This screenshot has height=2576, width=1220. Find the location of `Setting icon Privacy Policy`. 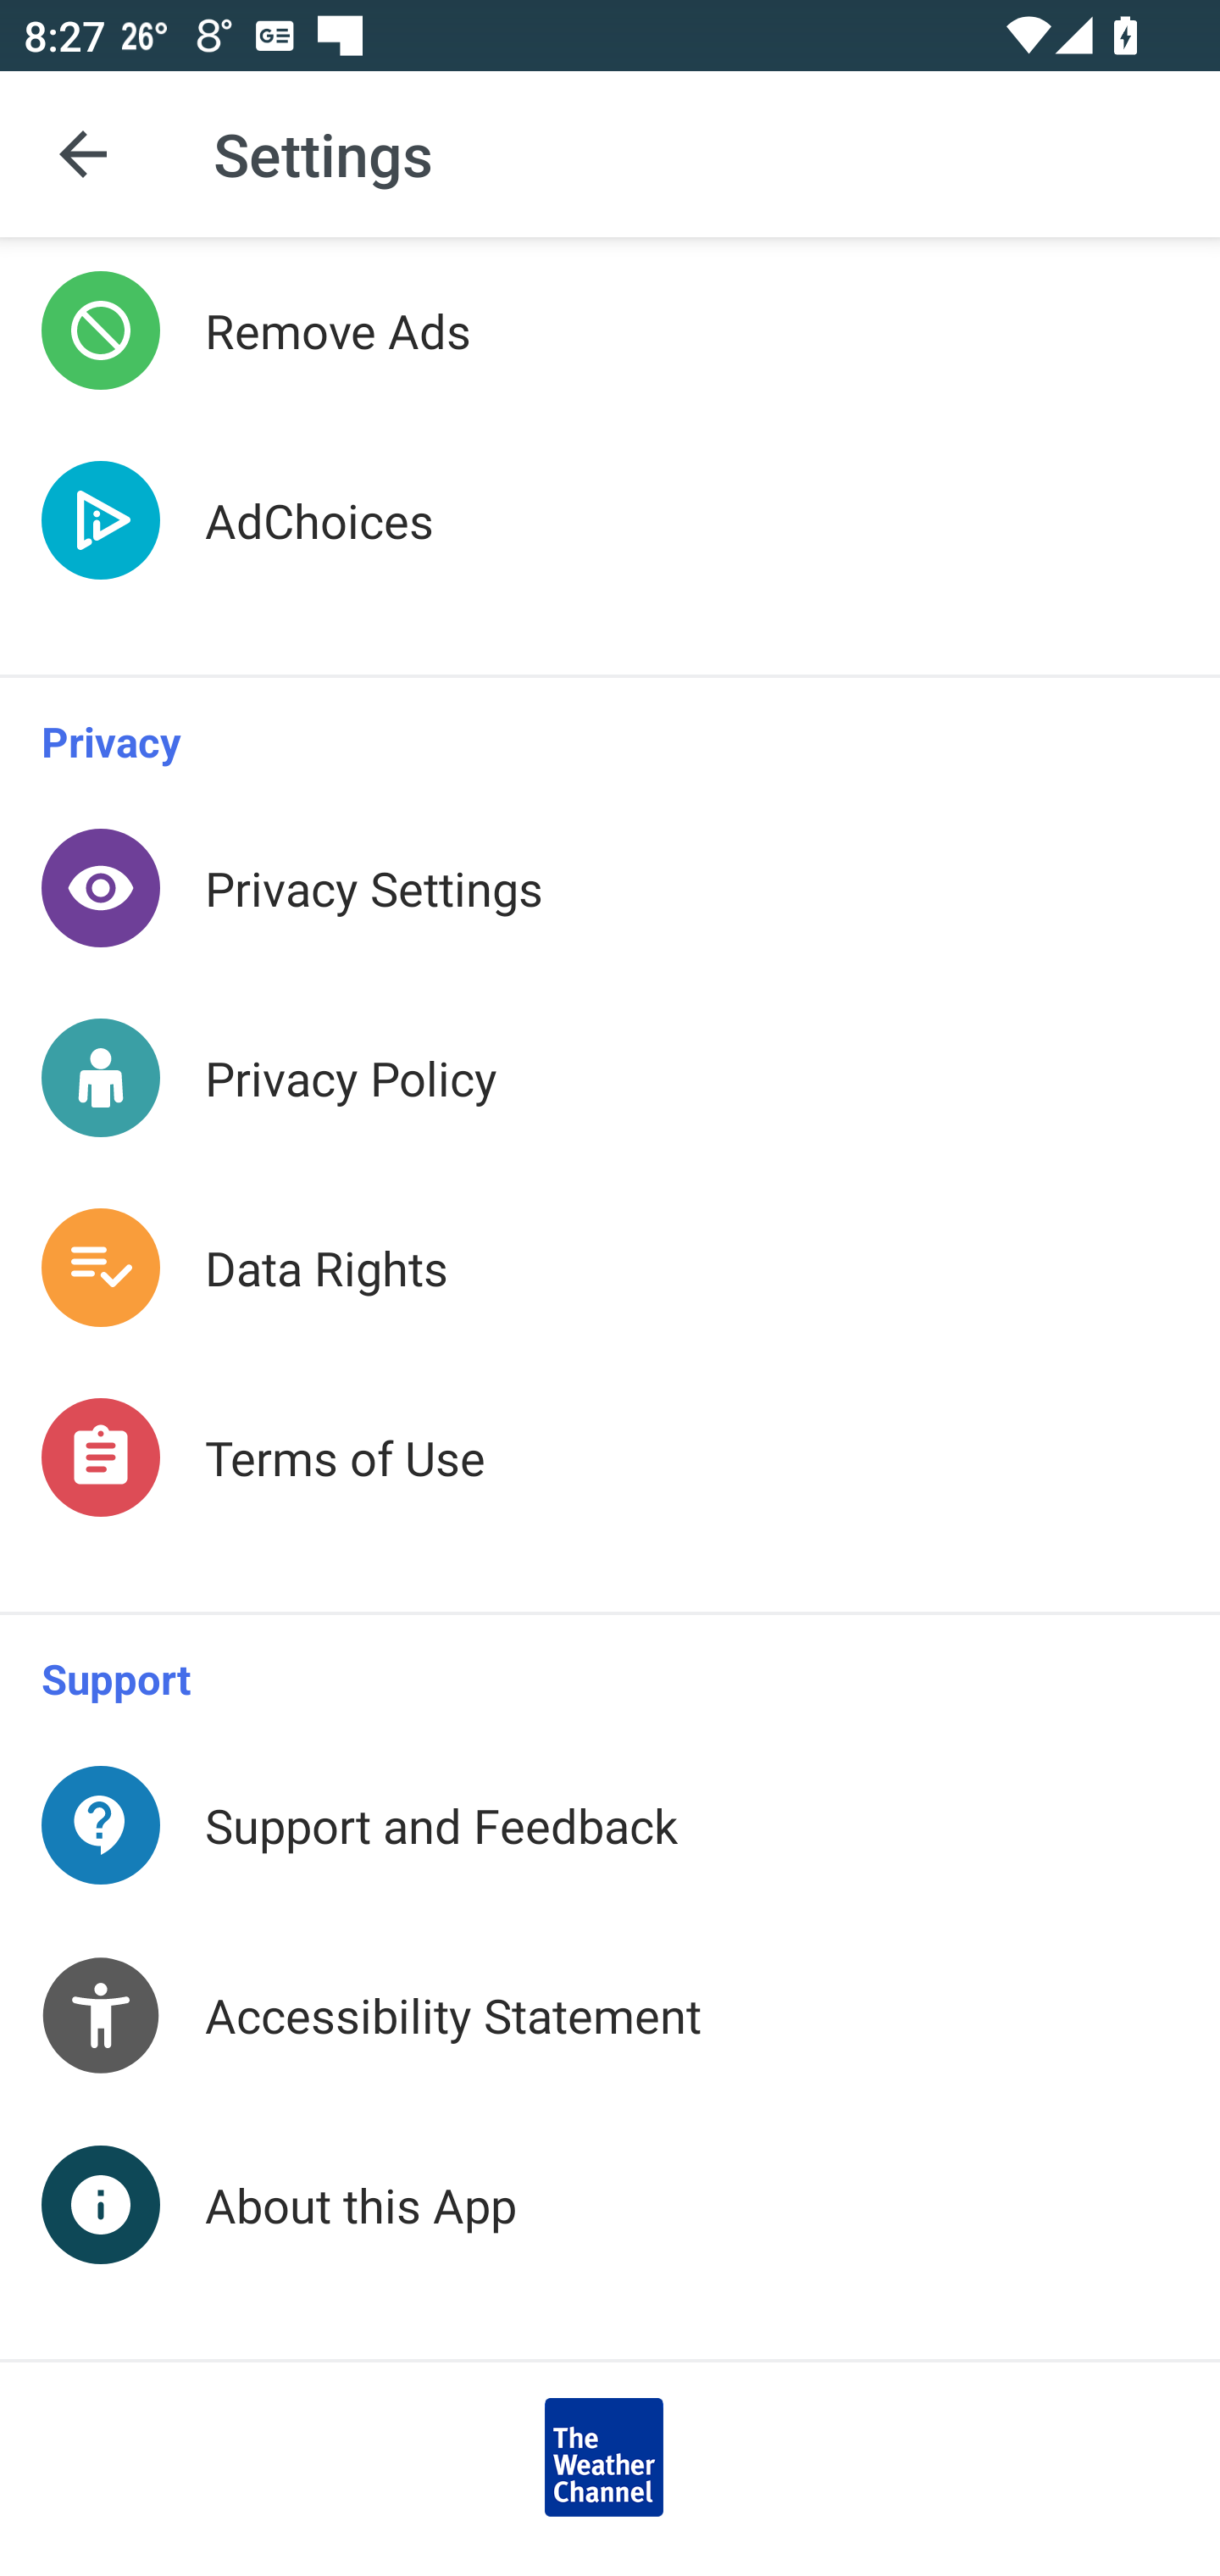

Setting icon Privacy Policy is located at coordinates (610, 1078).